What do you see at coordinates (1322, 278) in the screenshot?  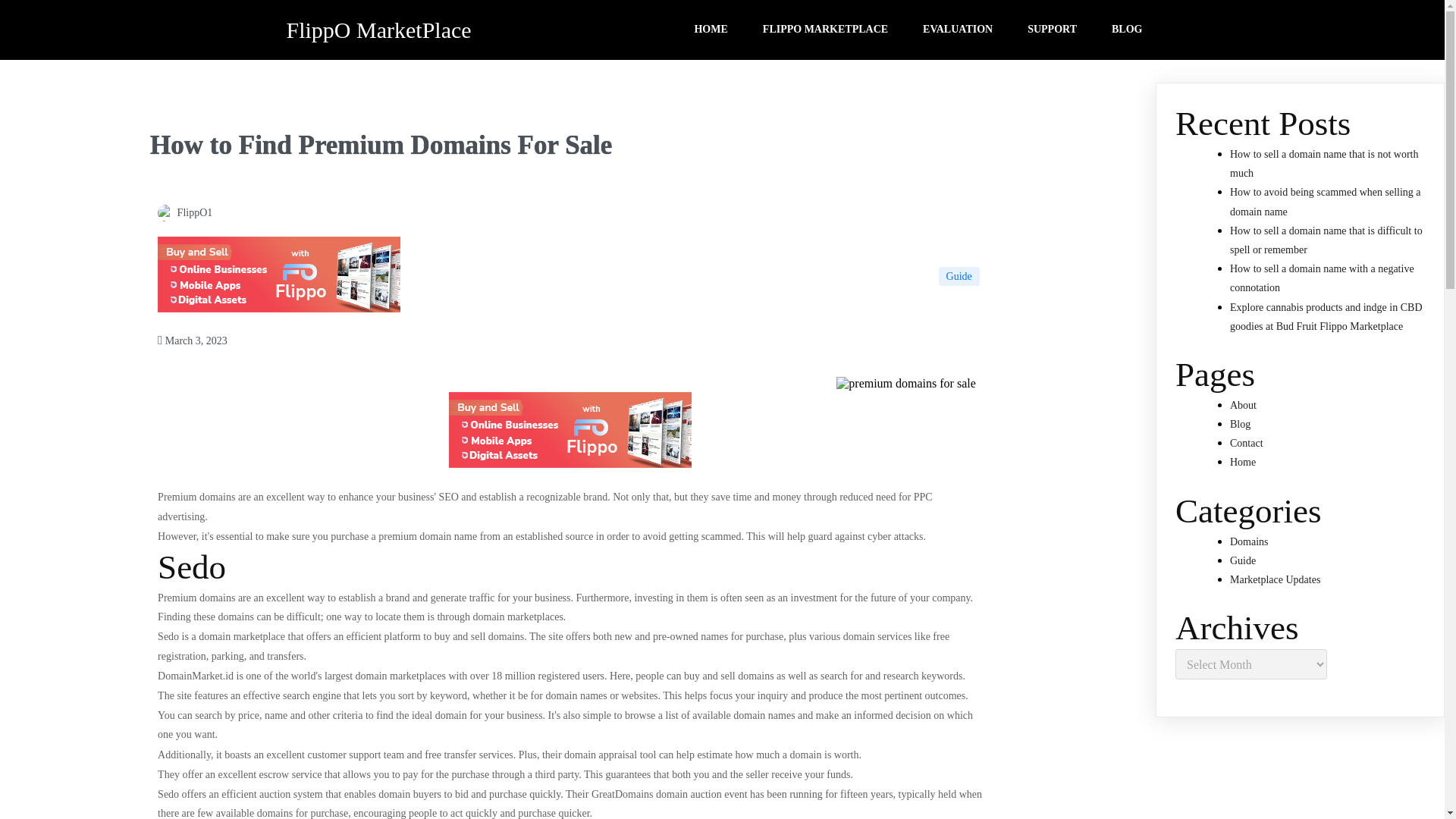 I see `How to sell a domain name with a negative connotation` at bounding box center [1322, 278].